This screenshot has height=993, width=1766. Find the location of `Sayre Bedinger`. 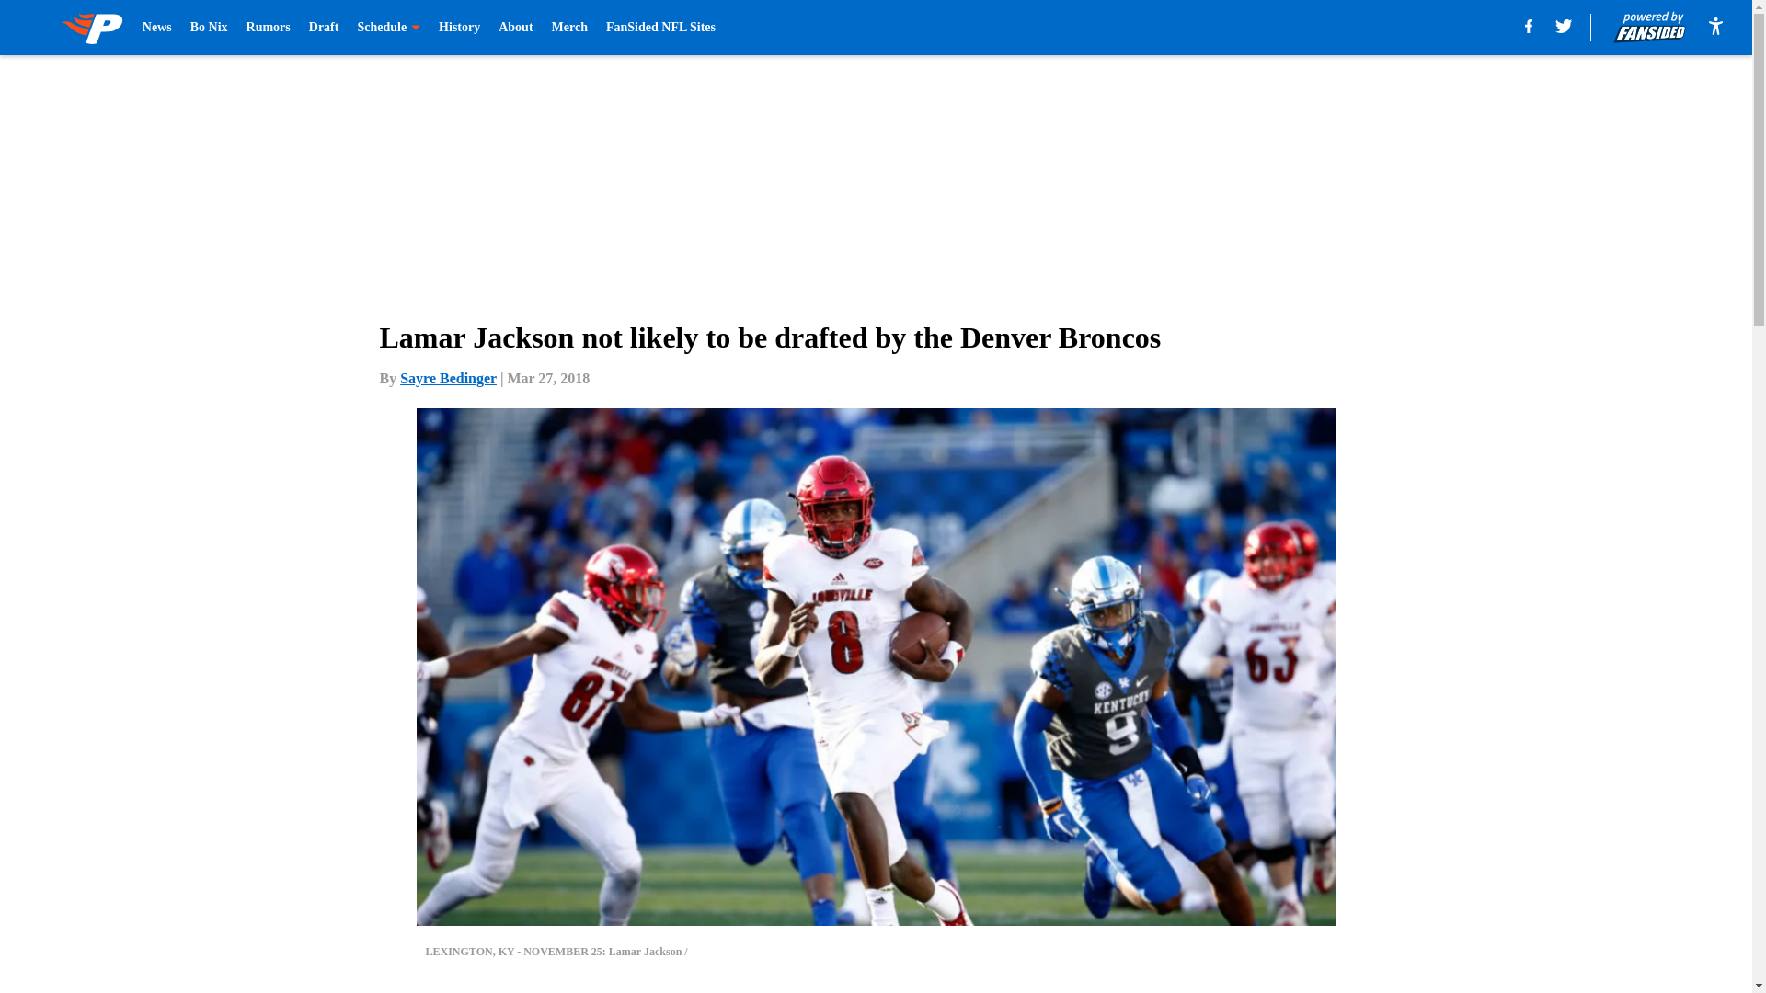

Sayre Bedinger is located at coordinates (448, 378).